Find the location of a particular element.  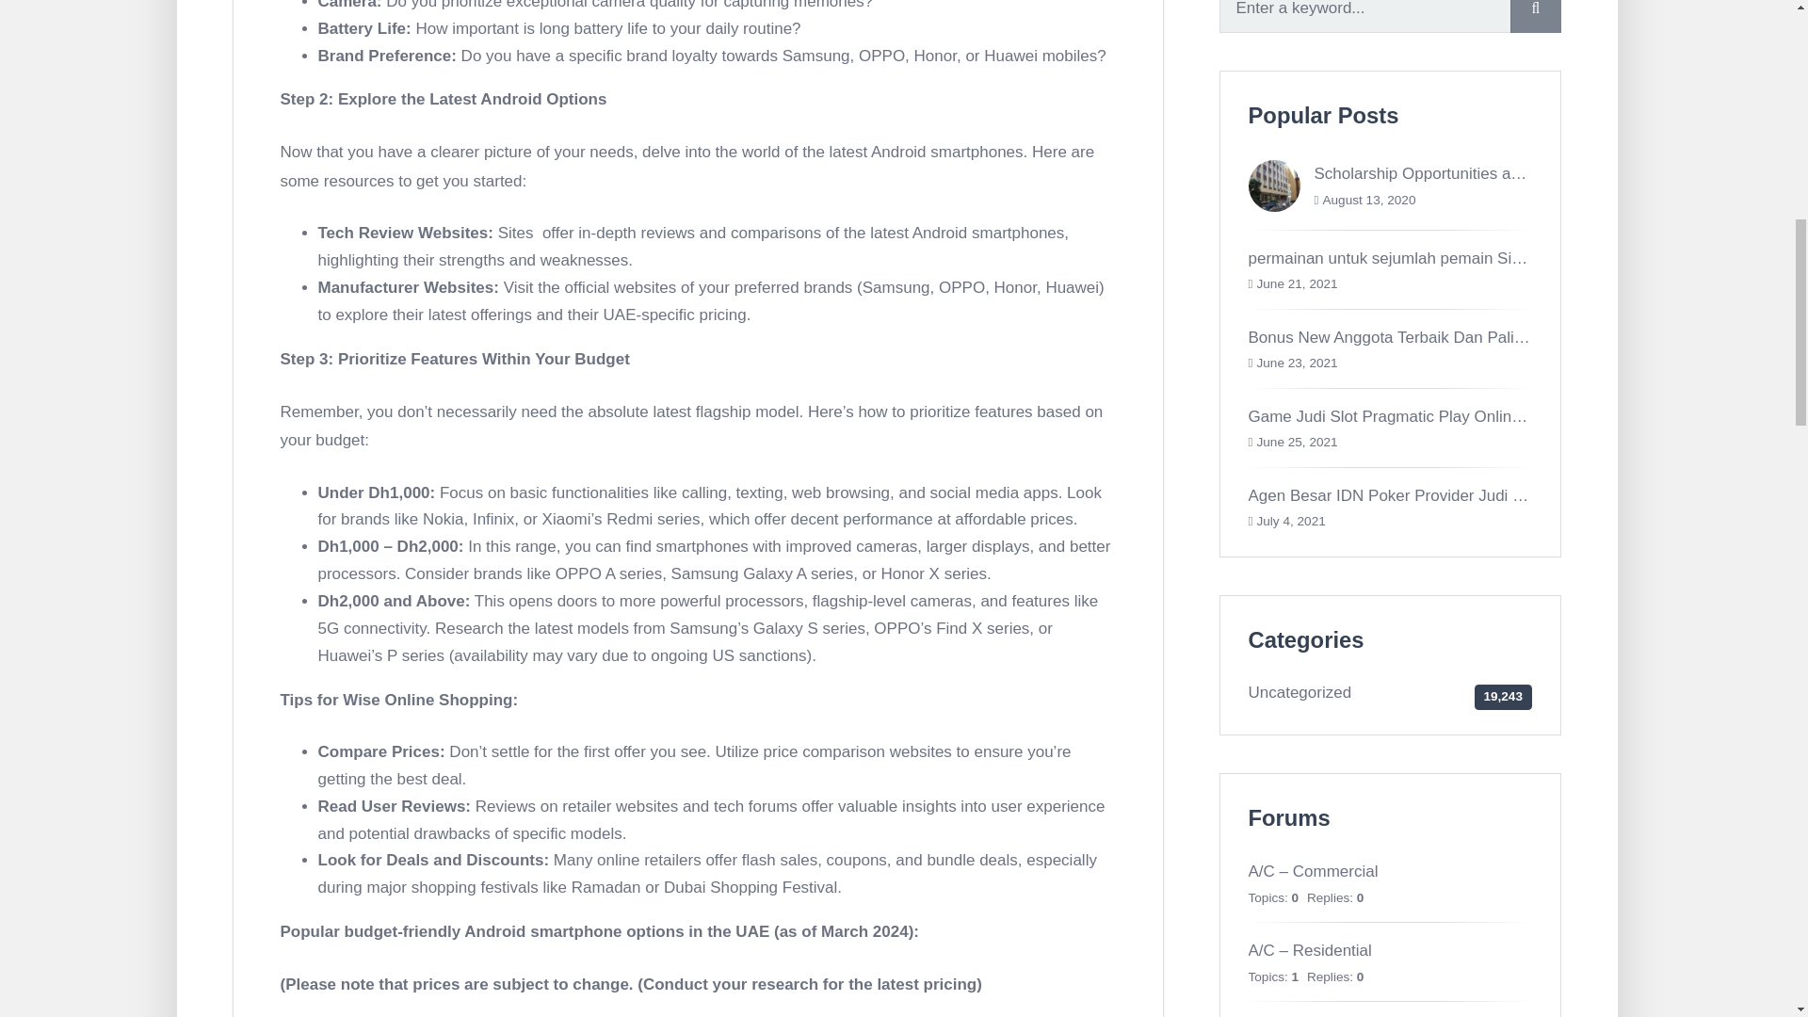

June 25, 2021 is located at coordinates (1297, 443).